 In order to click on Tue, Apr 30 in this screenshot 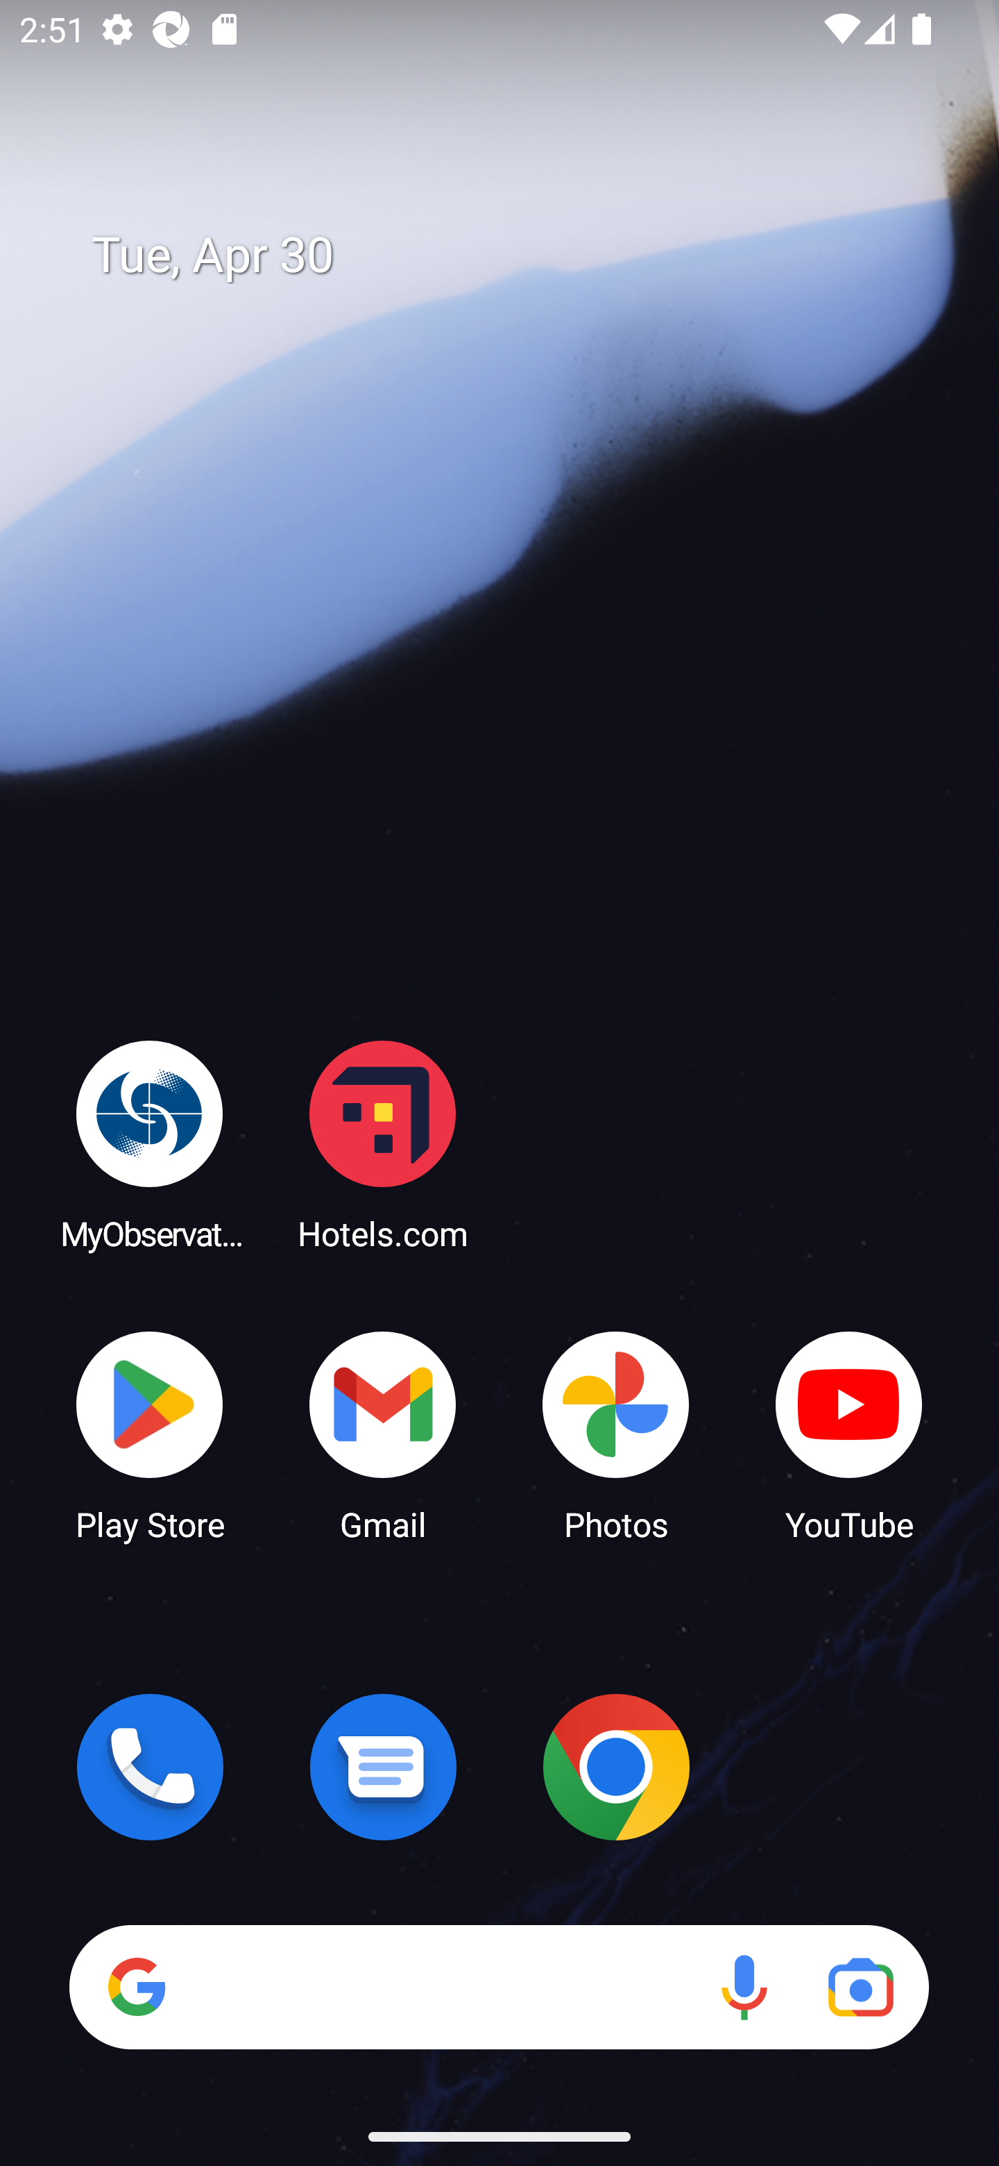, I will do `click(519, 255)`.